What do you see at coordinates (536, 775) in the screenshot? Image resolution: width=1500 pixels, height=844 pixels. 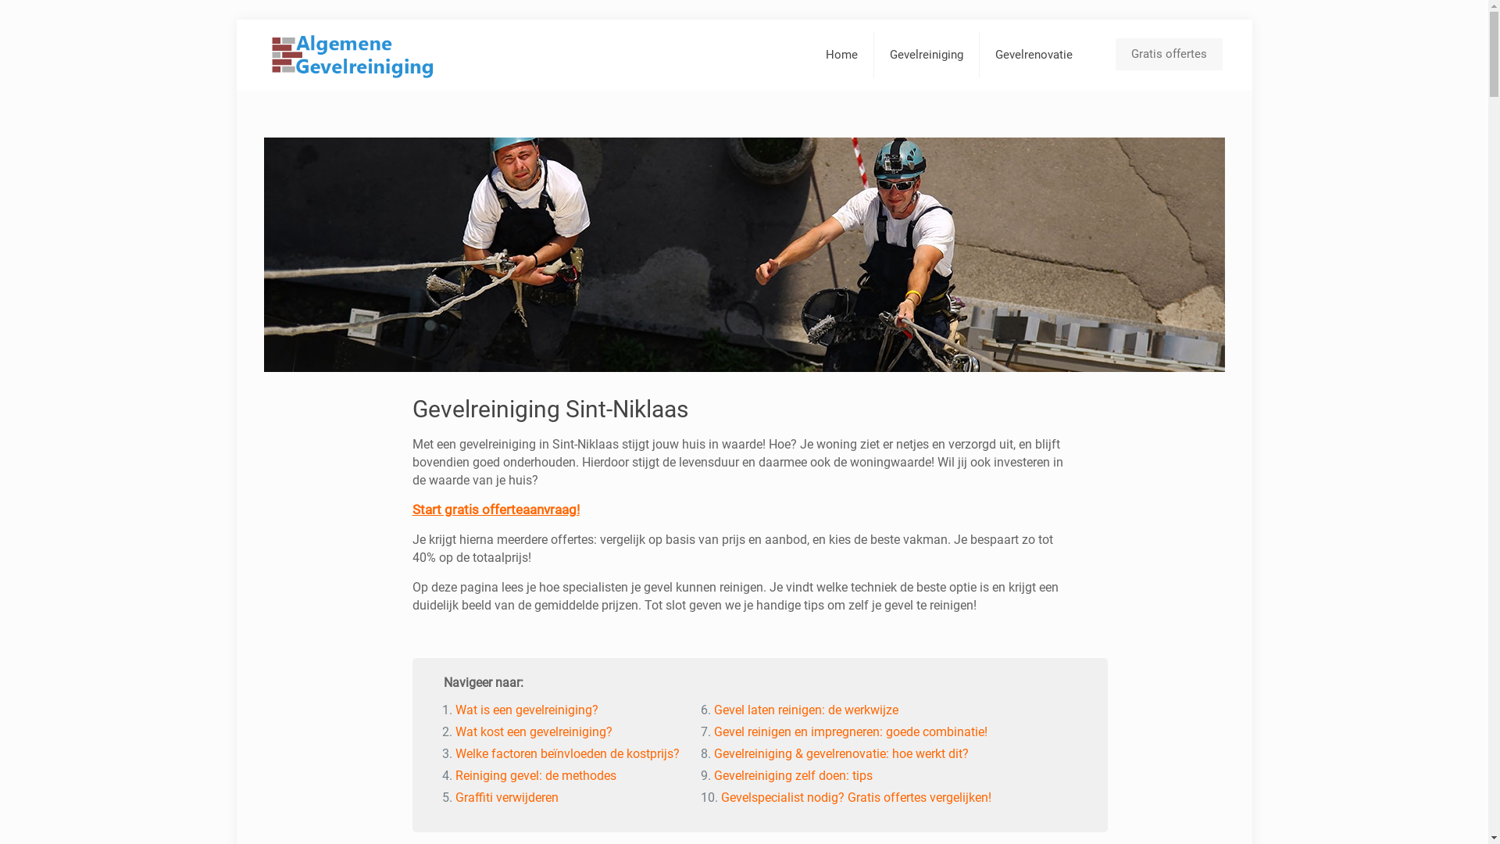 I see `Reiniging gevel: de methodes` at bounding box center [536, 775].